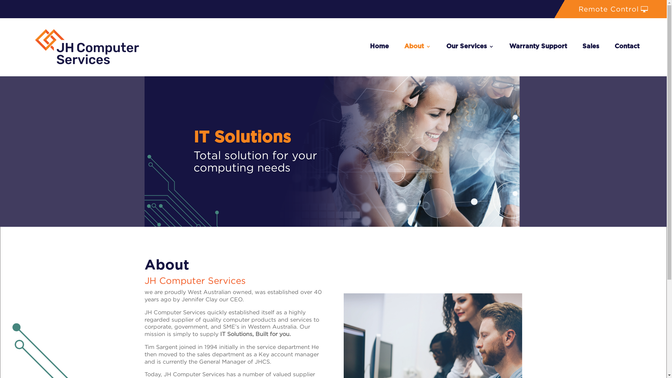 This screenshot has height=378, width=672. What do you see at coordinates (470, 47) in the screenshot?
I see `Our Services` at bounding box center [470, 47].